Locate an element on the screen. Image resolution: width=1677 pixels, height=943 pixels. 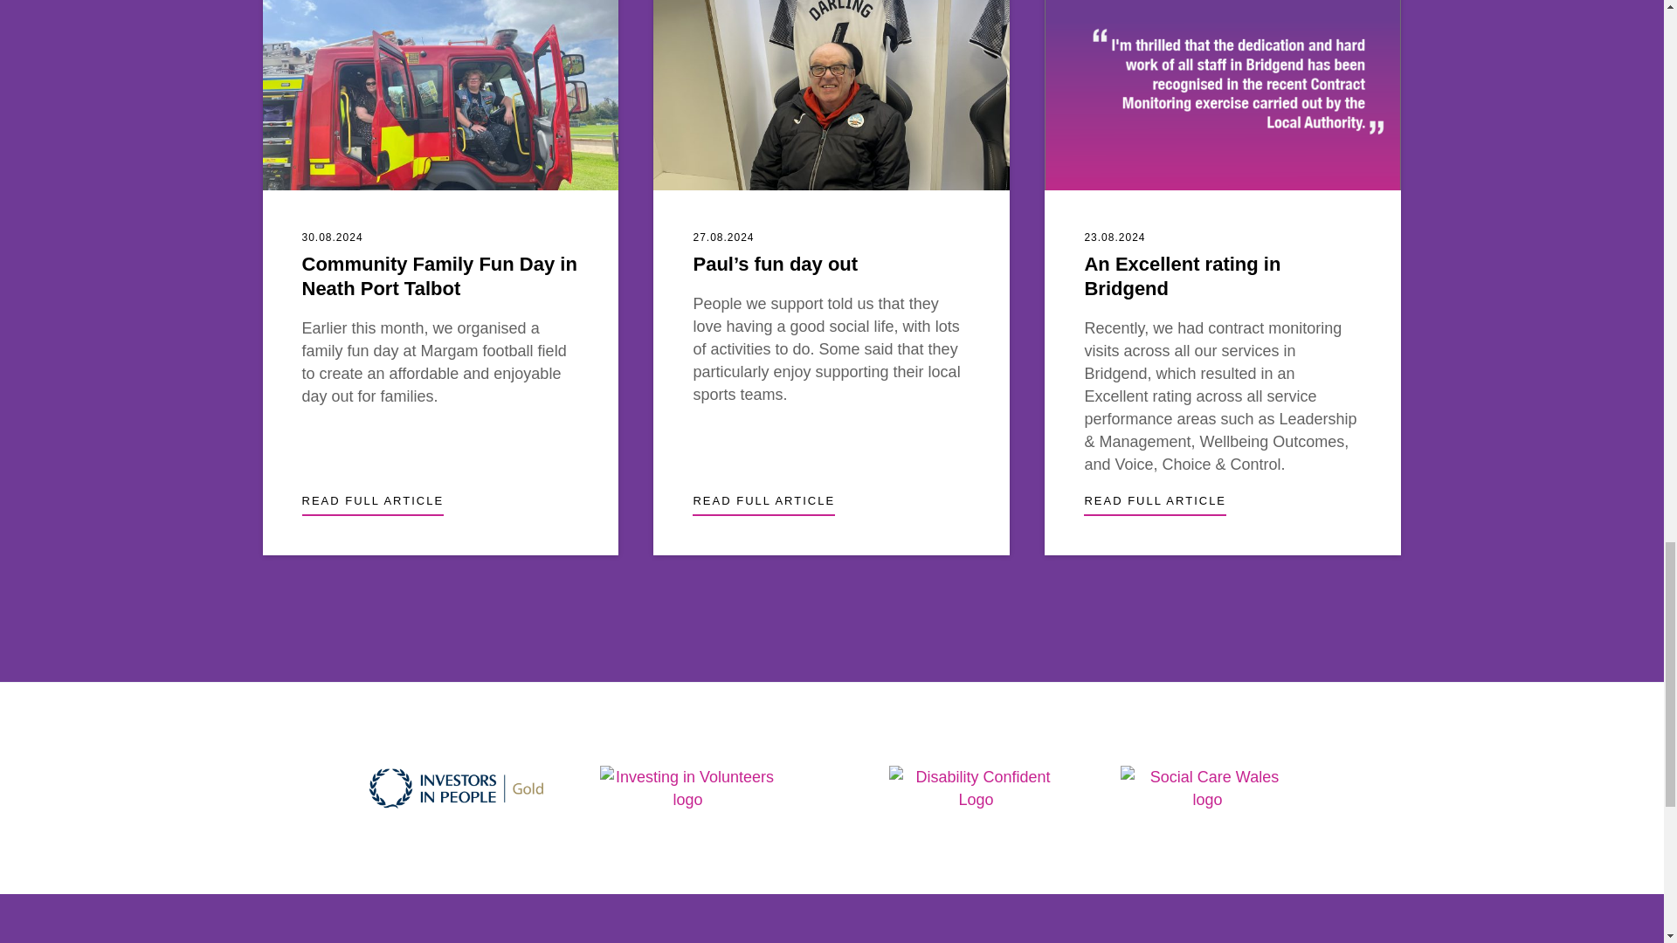
View - An Excellent rating in Bridgend is located at coordinates (1223, 95).